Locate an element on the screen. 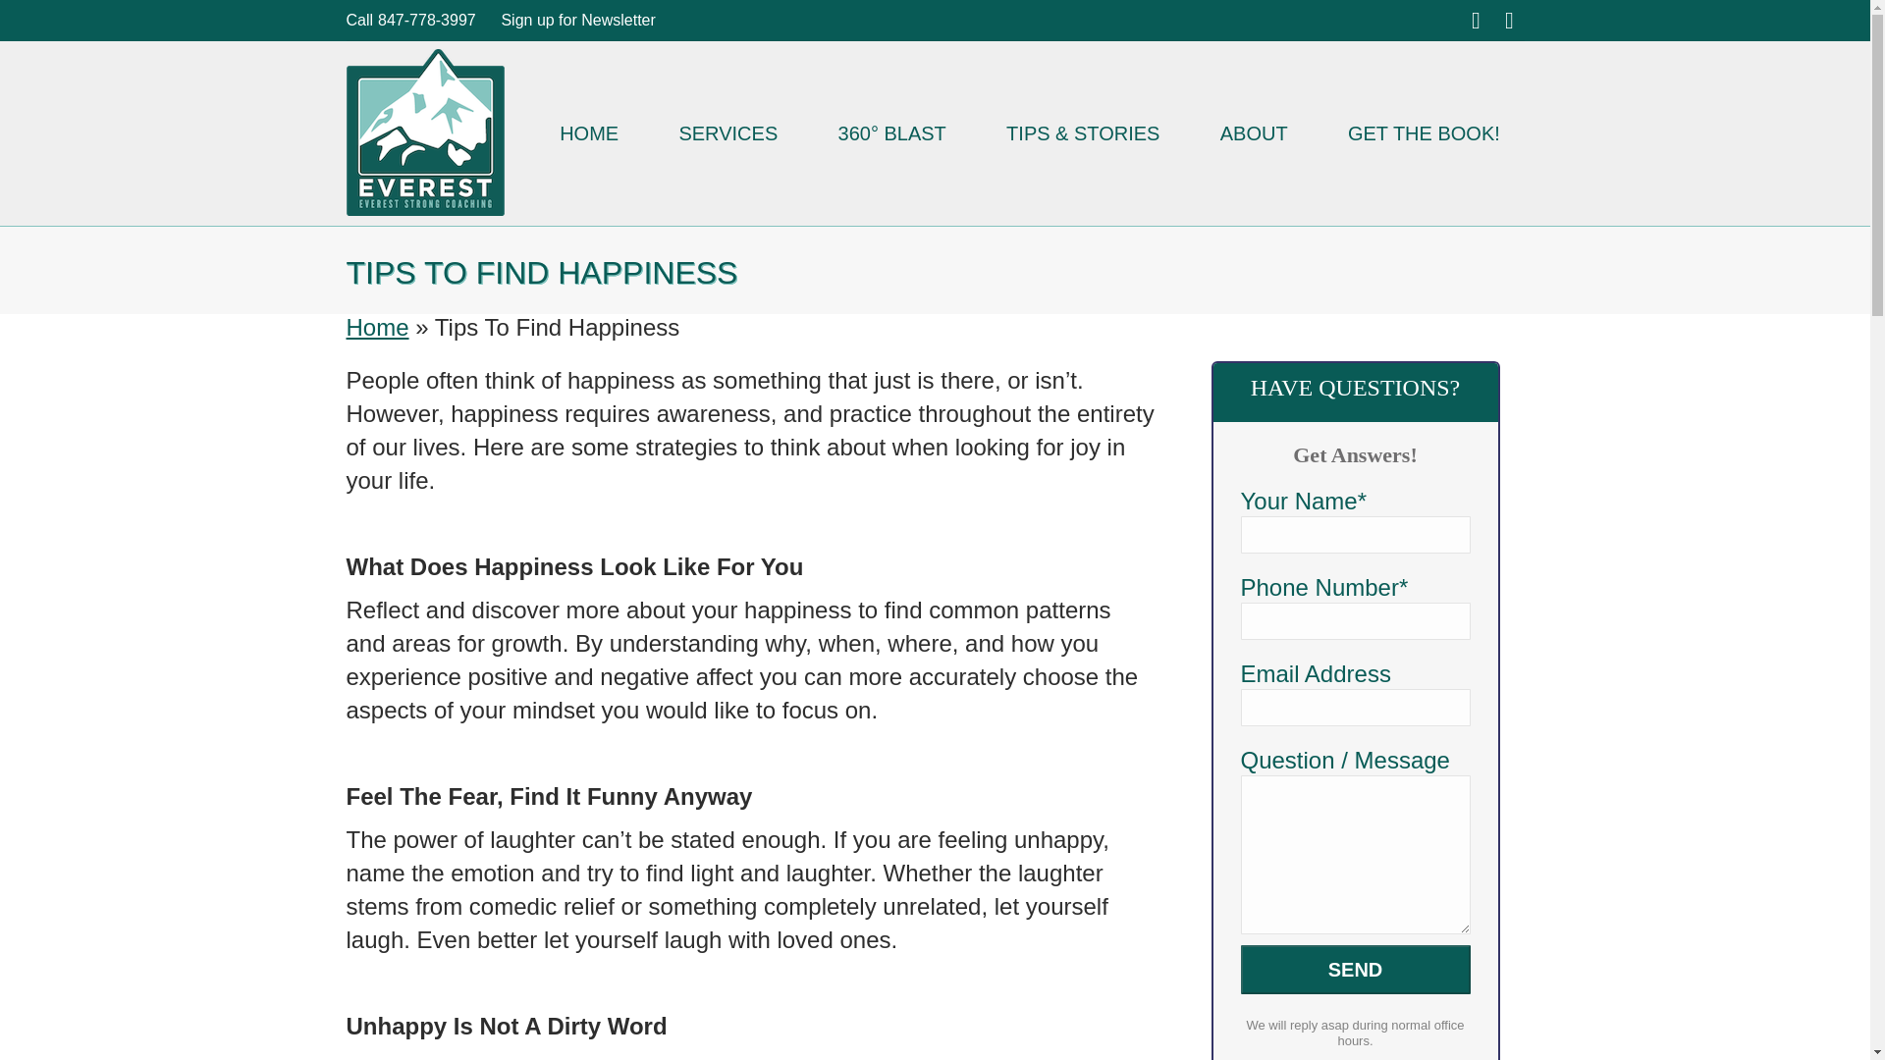 This screenshot has height=1060, width=1885. 847-778-3997 is located at coordinates (424, 20).